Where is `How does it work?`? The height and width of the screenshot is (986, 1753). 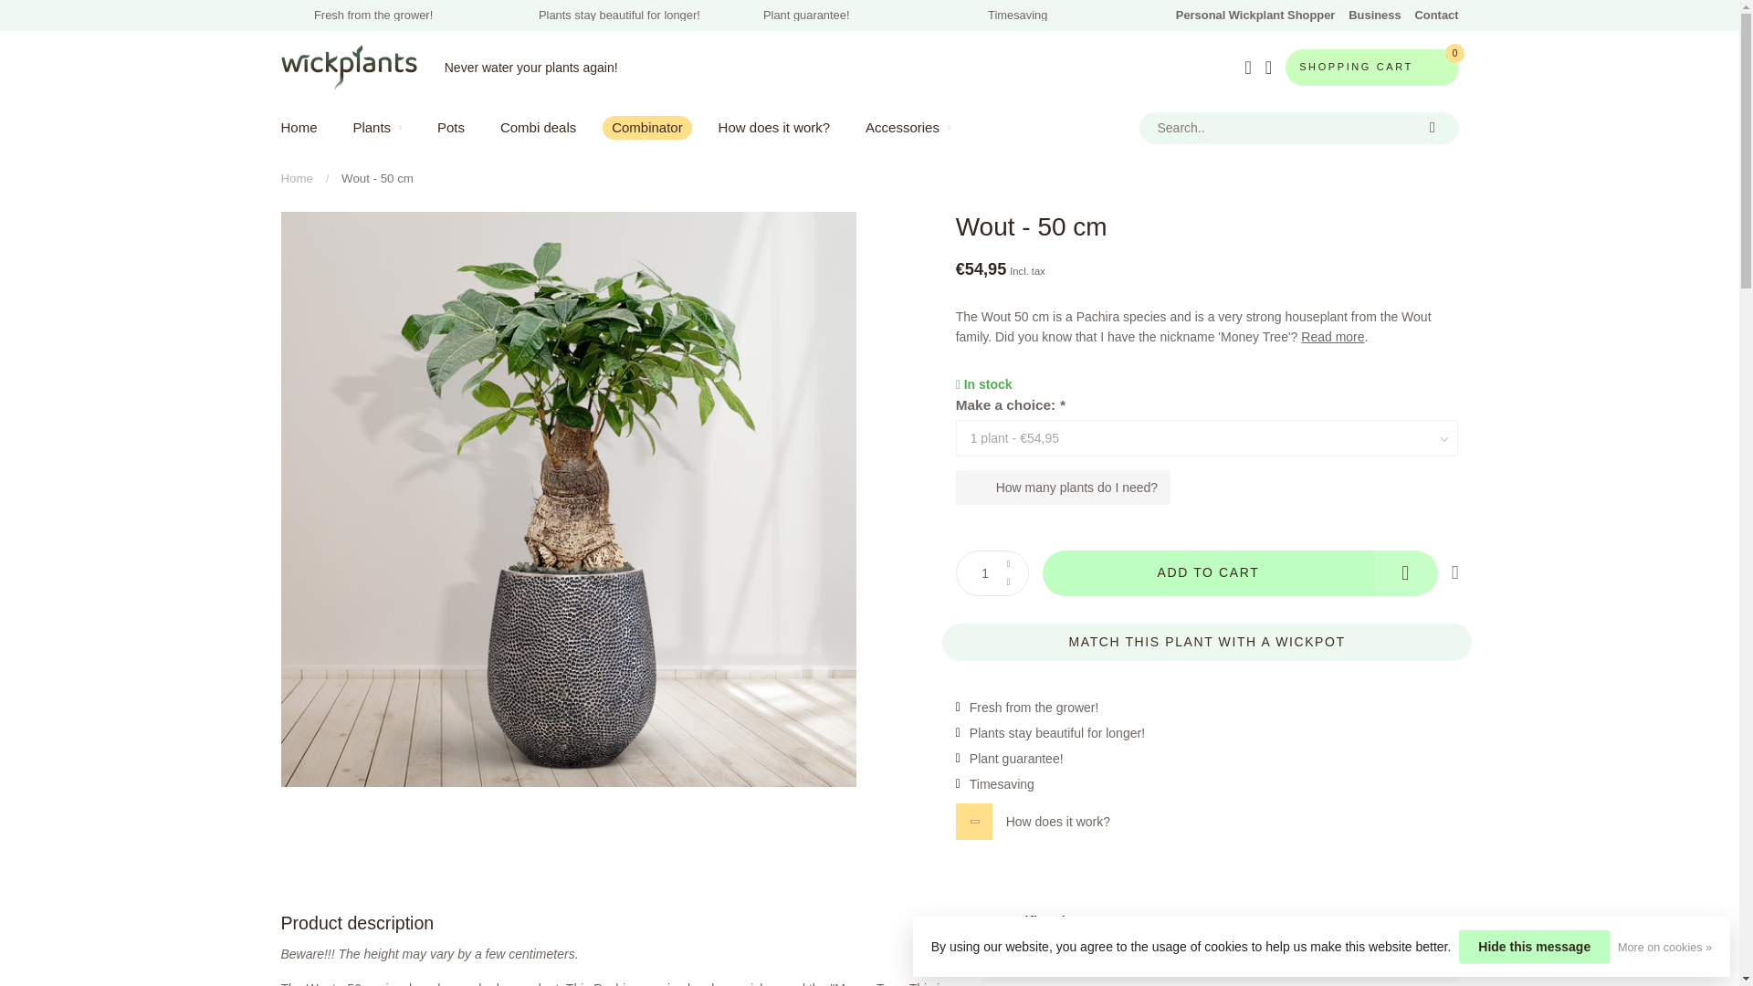 How does it work? is located at coordinates (774, 128).